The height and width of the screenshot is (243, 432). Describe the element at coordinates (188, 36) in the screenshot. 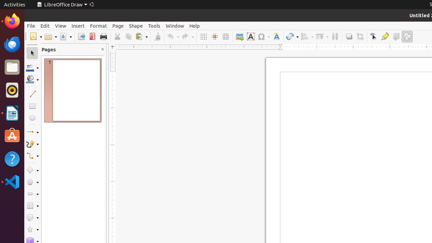

I see `Redo` at that location.